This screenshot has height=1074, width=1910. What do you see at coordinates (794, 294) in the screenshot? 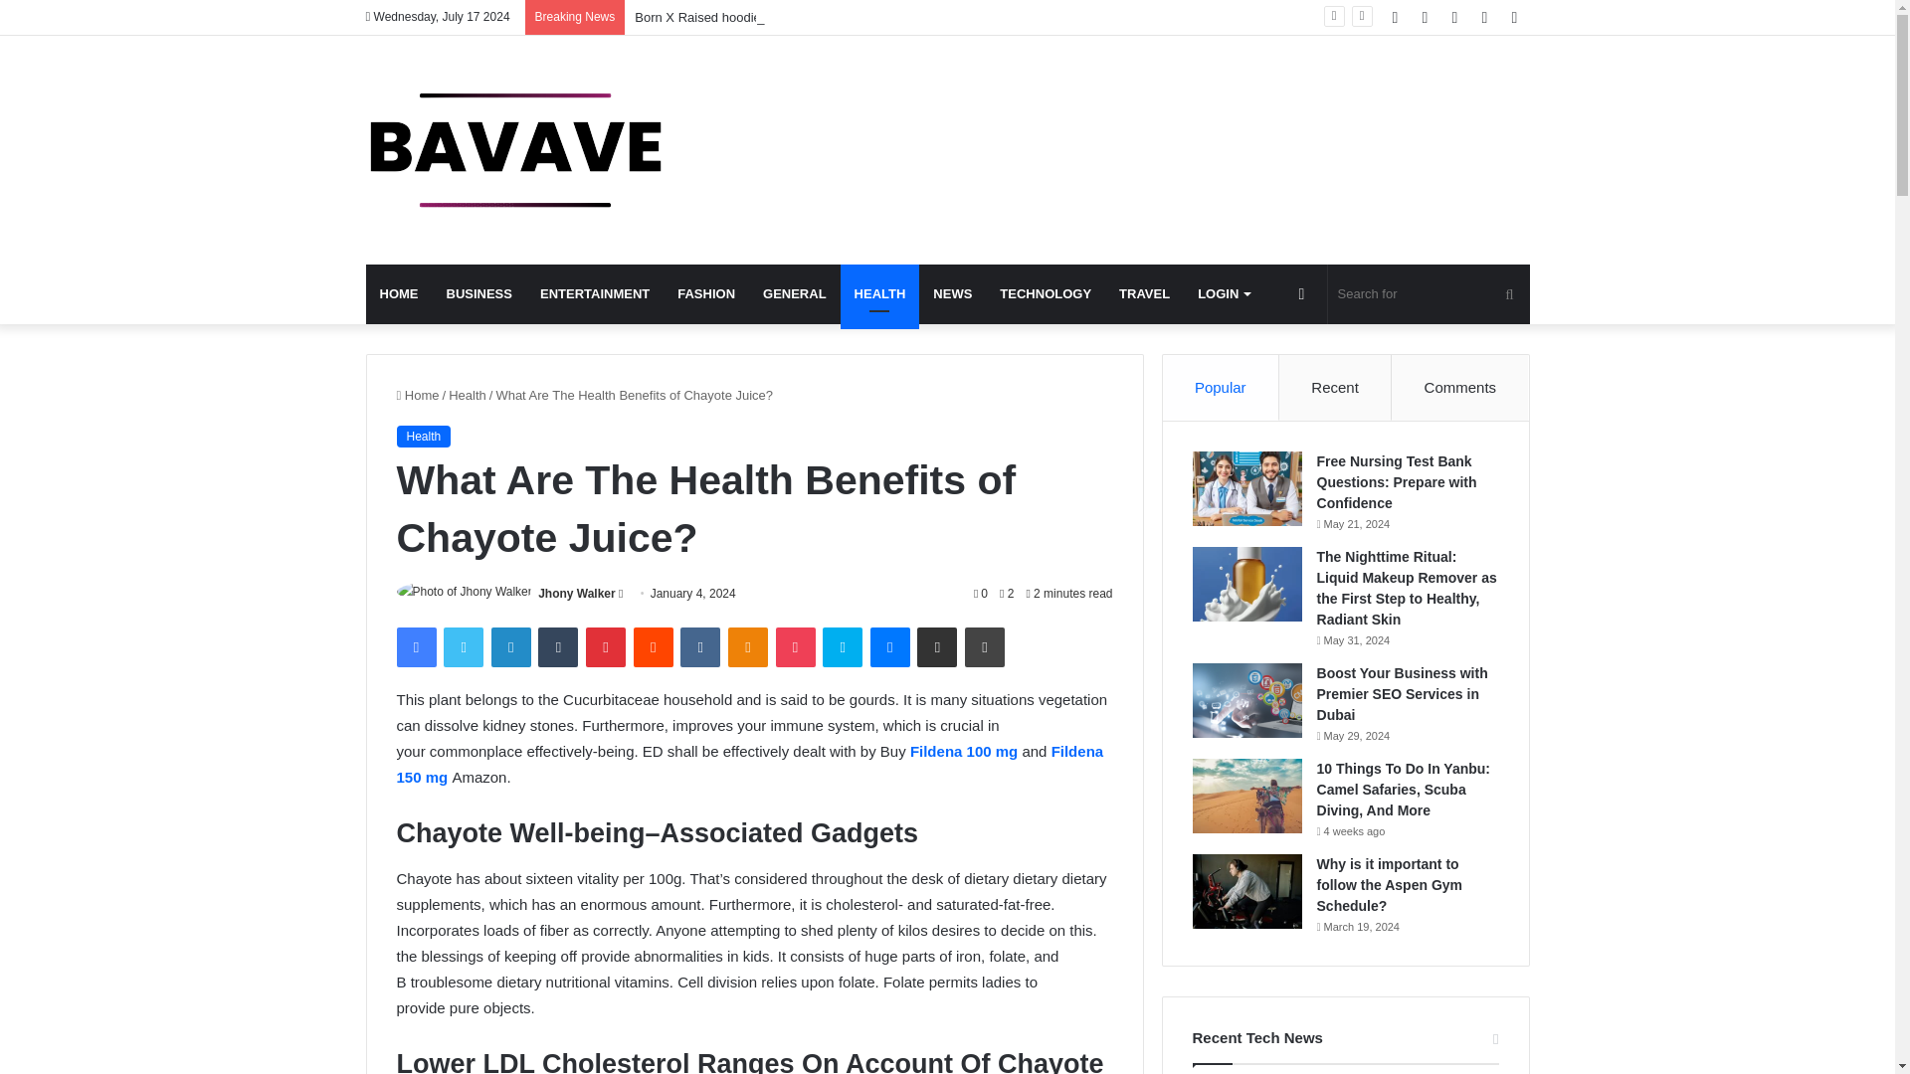
I see `GENERAL` at bounding box center [794, 294].